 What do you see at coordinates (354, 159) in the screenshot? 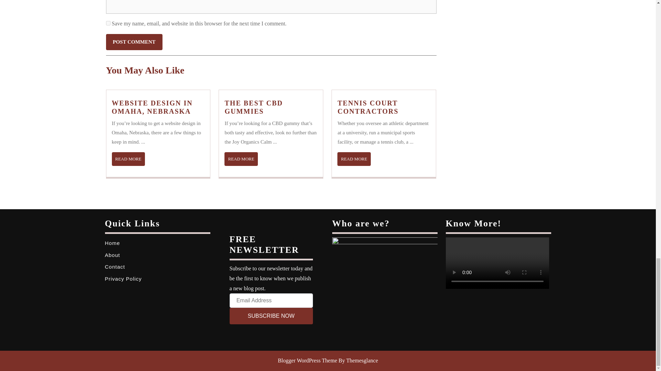
I see `Post Comment` at bounding box center [354, 159].